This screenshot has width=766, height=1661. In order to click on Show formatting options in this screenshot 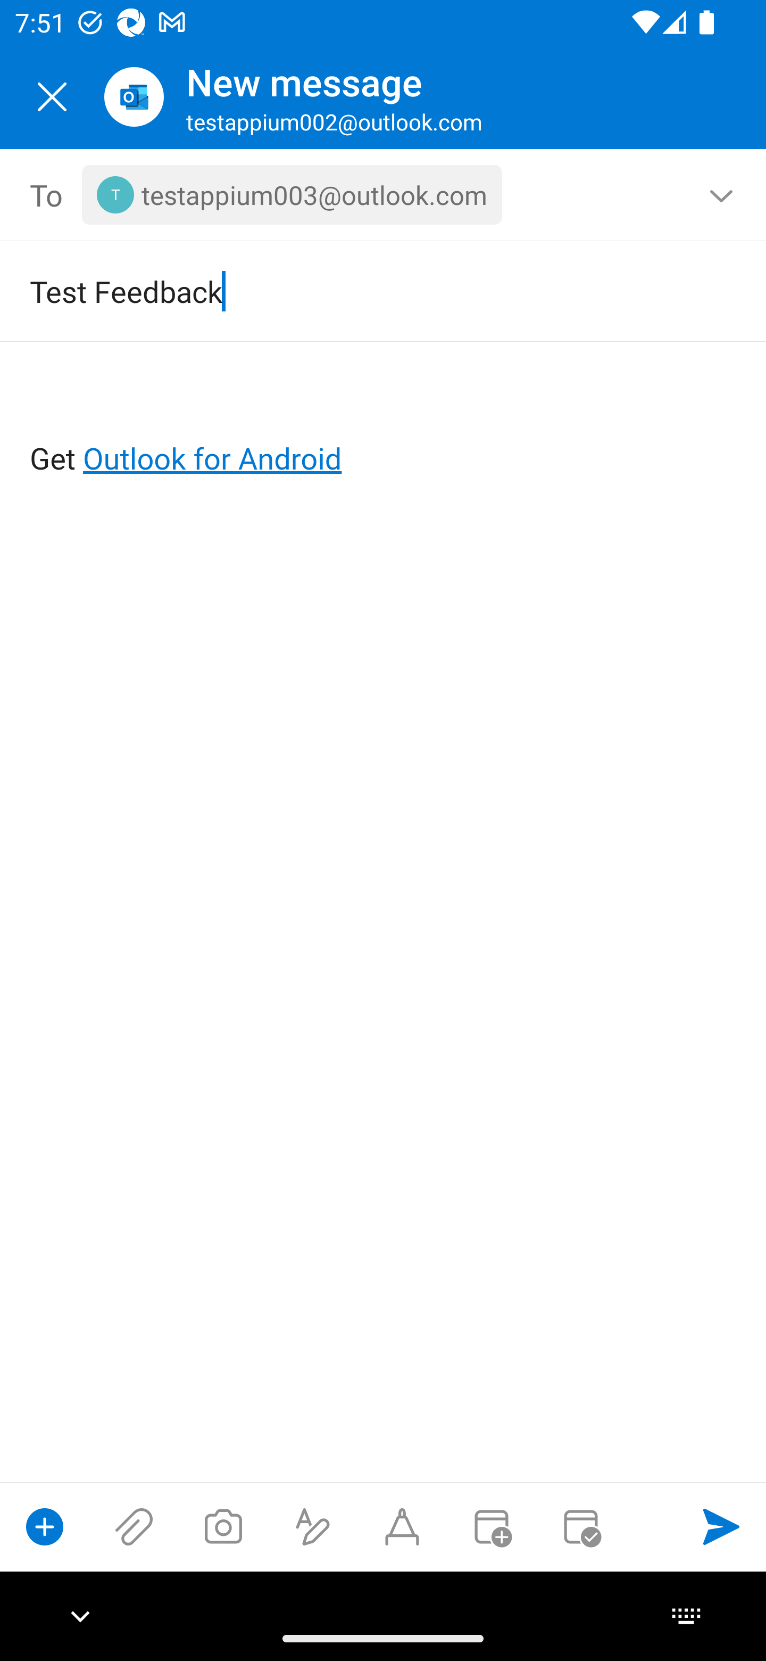, I will do `click(313, 1526)`.